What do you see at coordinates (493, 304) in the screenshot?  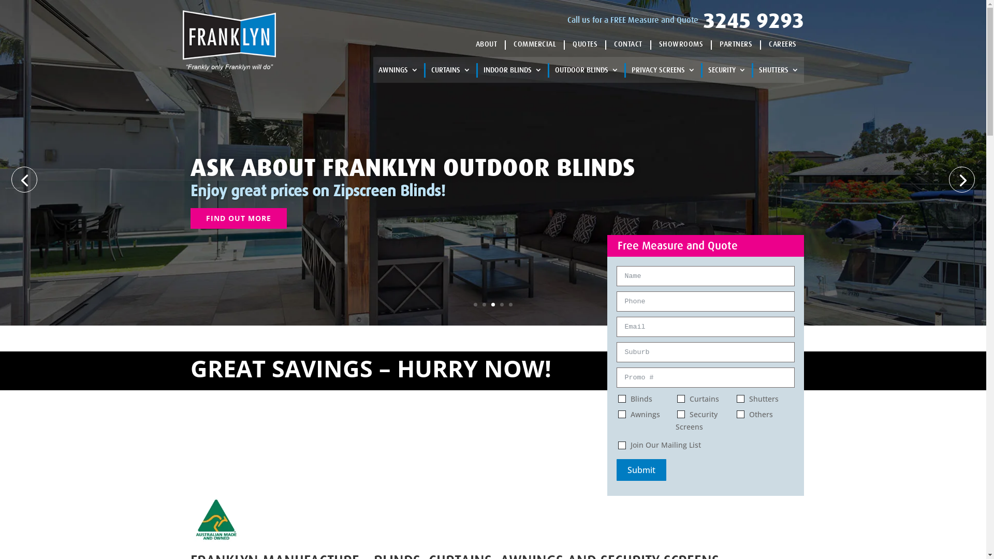 I see `3` at bounding box center [493, 304].